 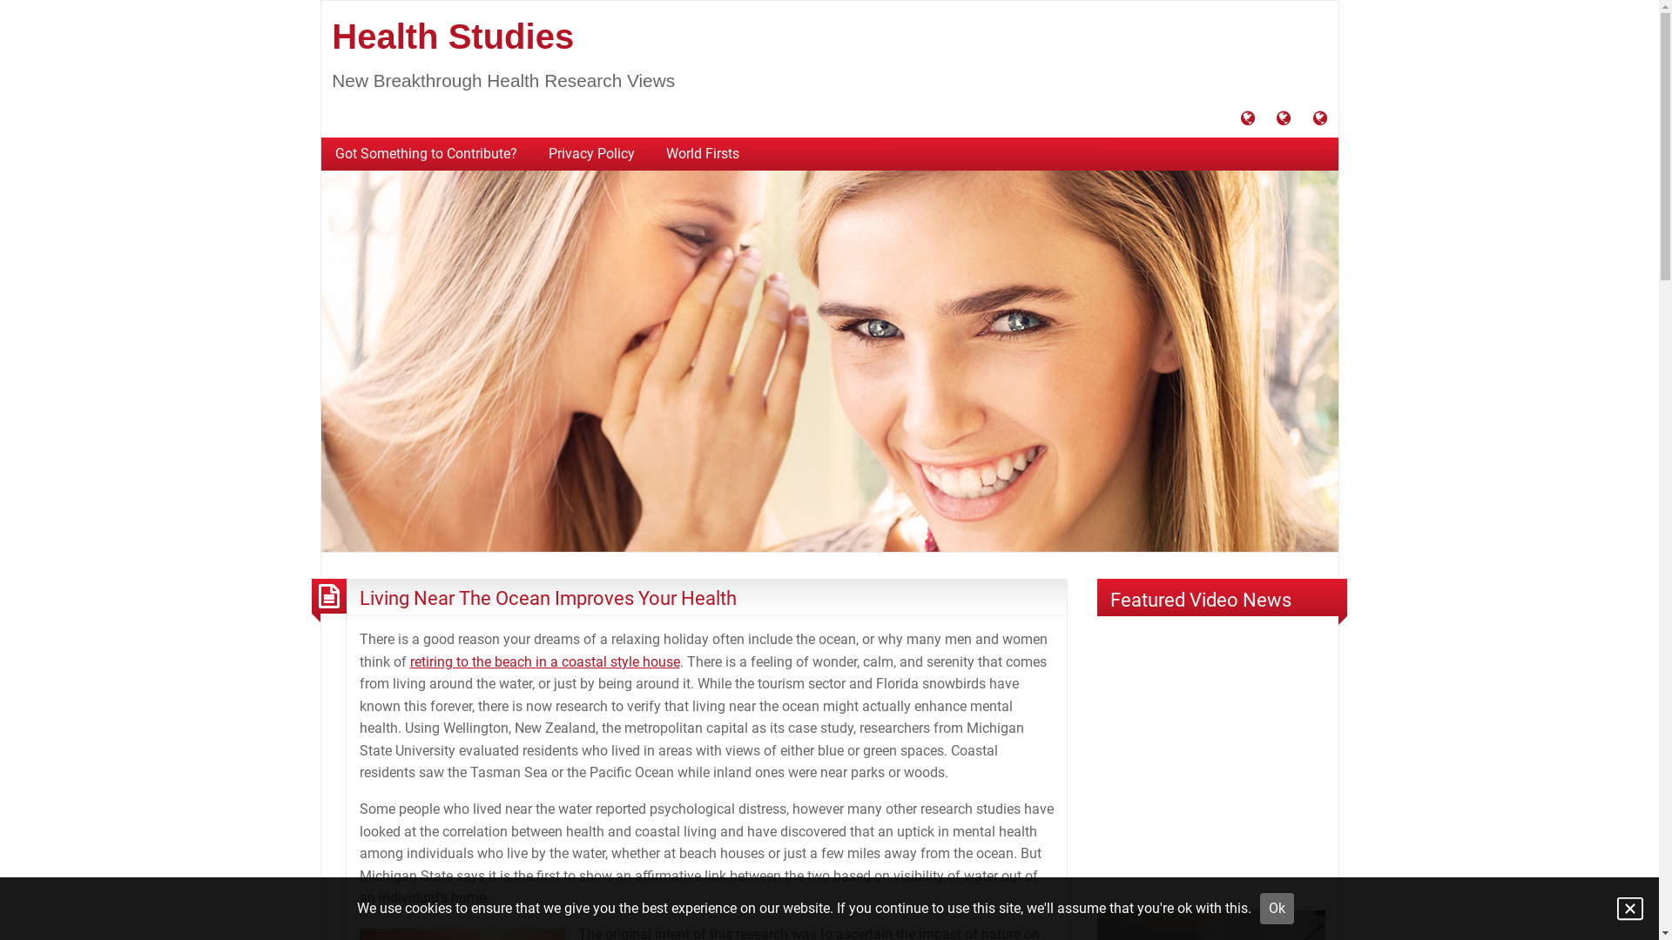 What do you see at coordinates (1284, 120) in the screenshot?
I see `Privacy Policy` at bounding box center [1284, 120].